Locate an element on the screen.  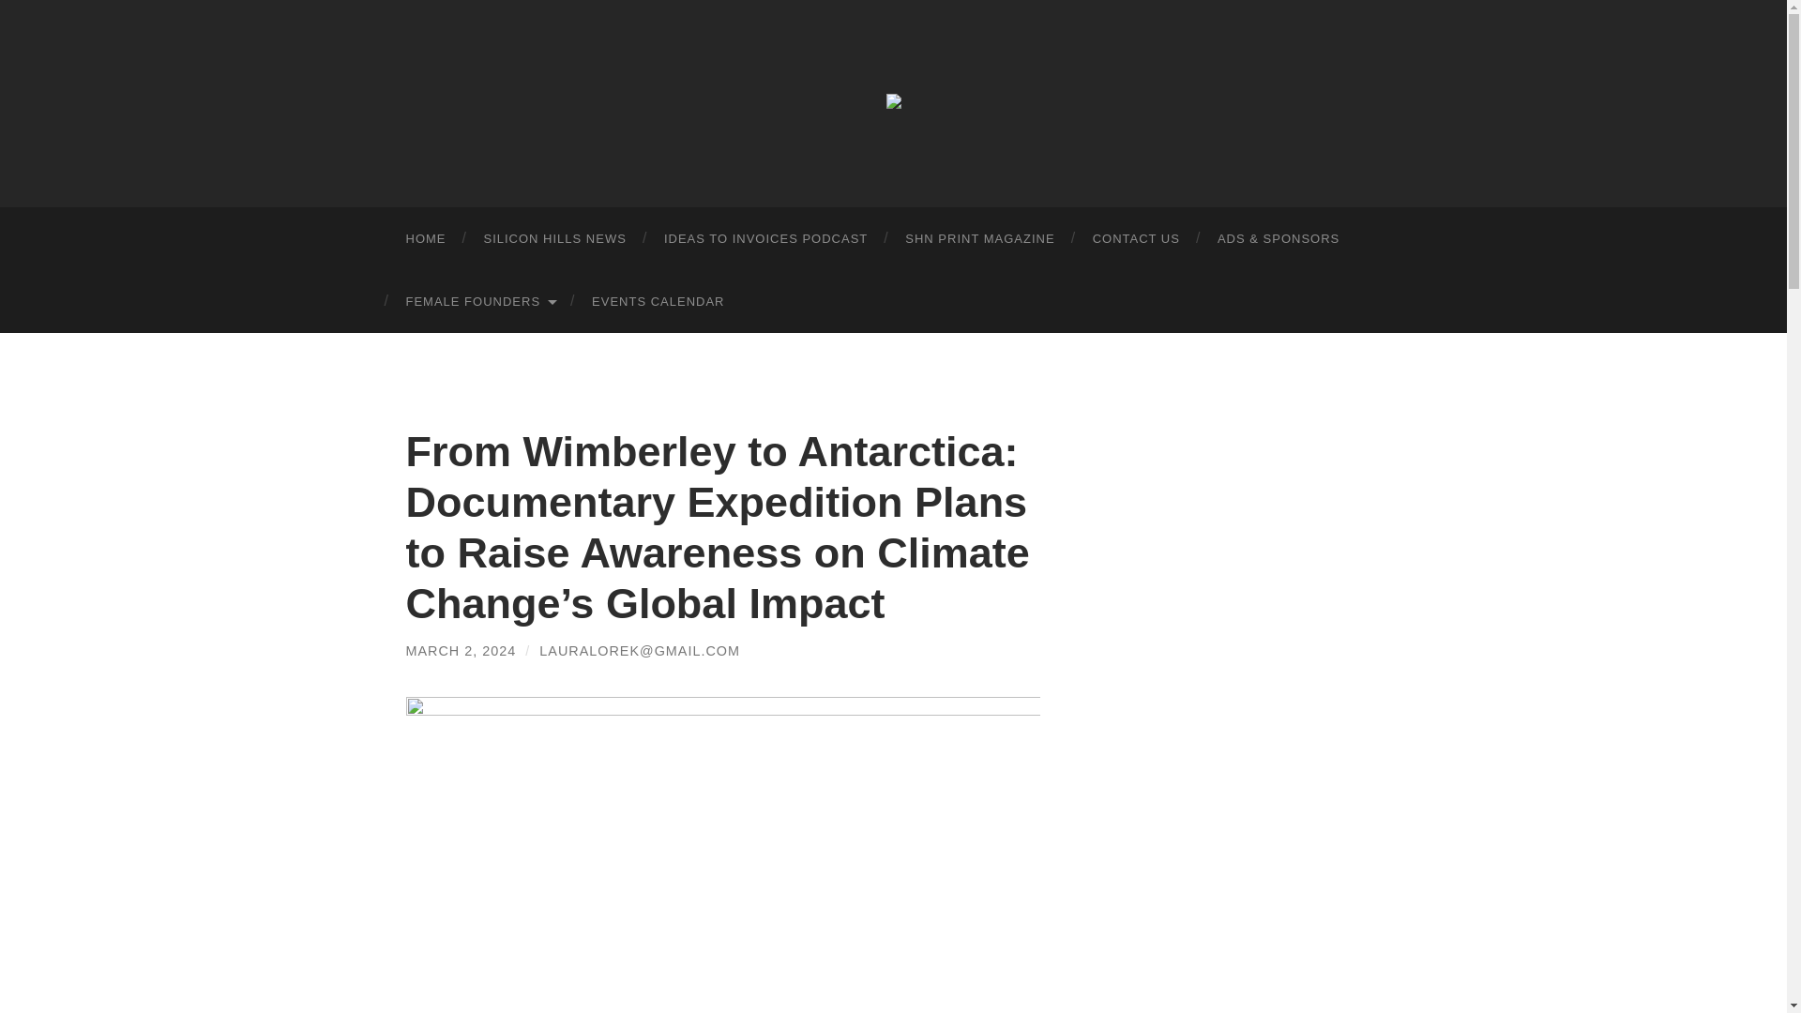
CONTACT US is located at coordinates (1136, 238).